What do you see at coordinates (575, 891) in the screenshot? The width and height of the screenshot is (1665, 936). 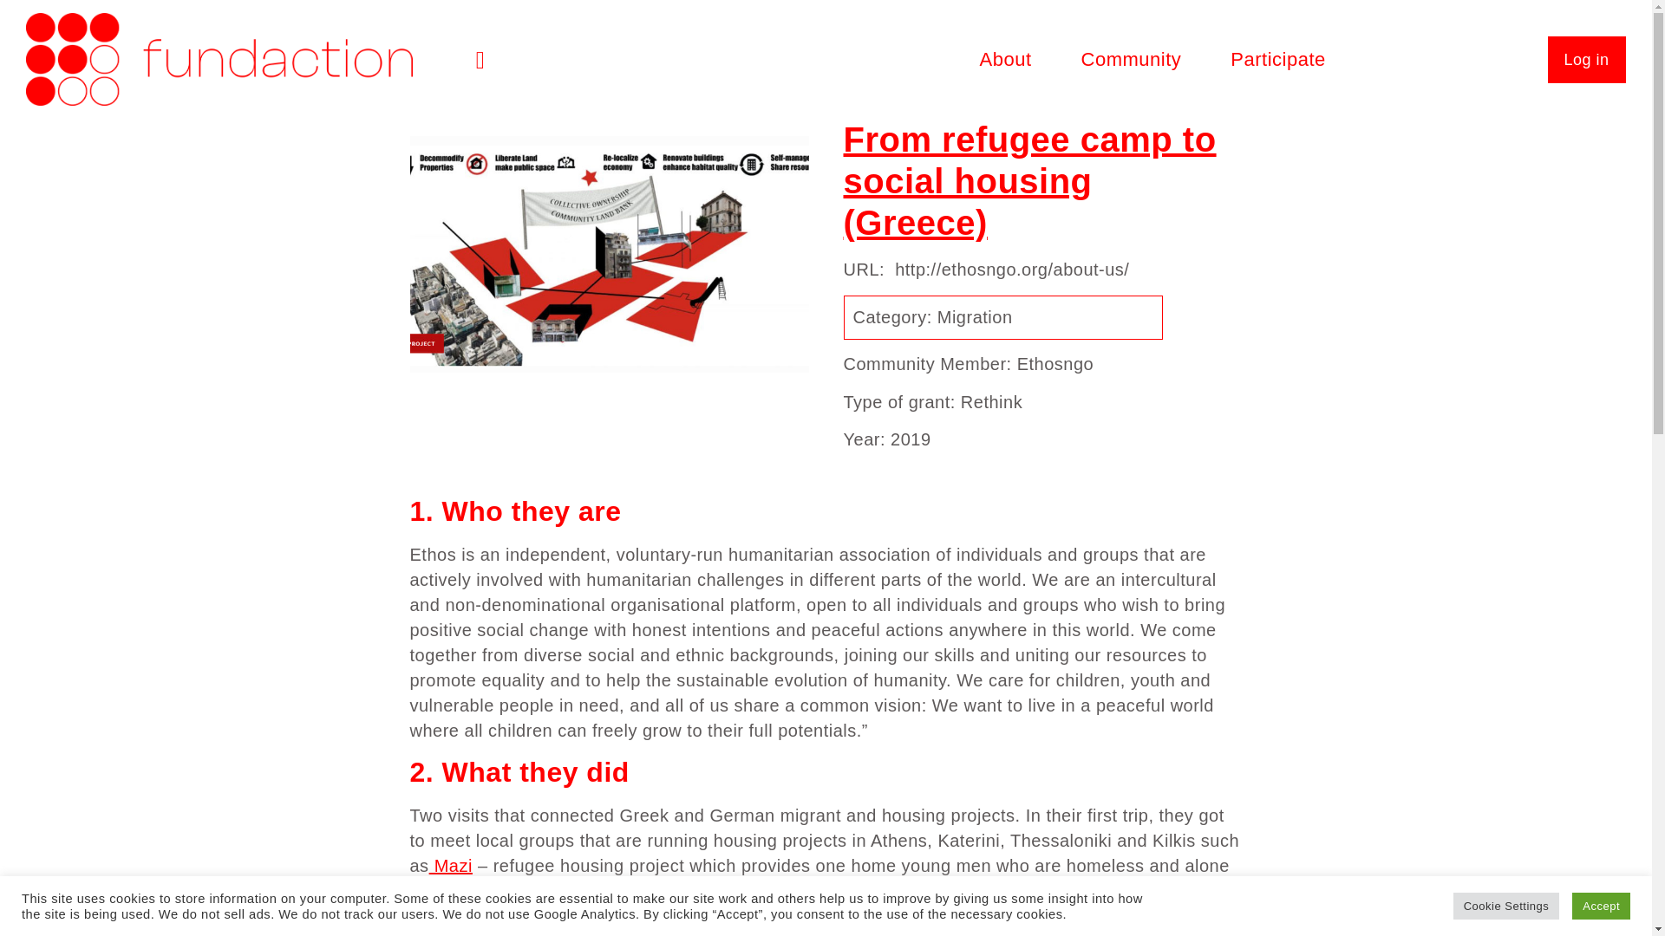 I see `Holes in the Borders` at bounding box center [575, 891].